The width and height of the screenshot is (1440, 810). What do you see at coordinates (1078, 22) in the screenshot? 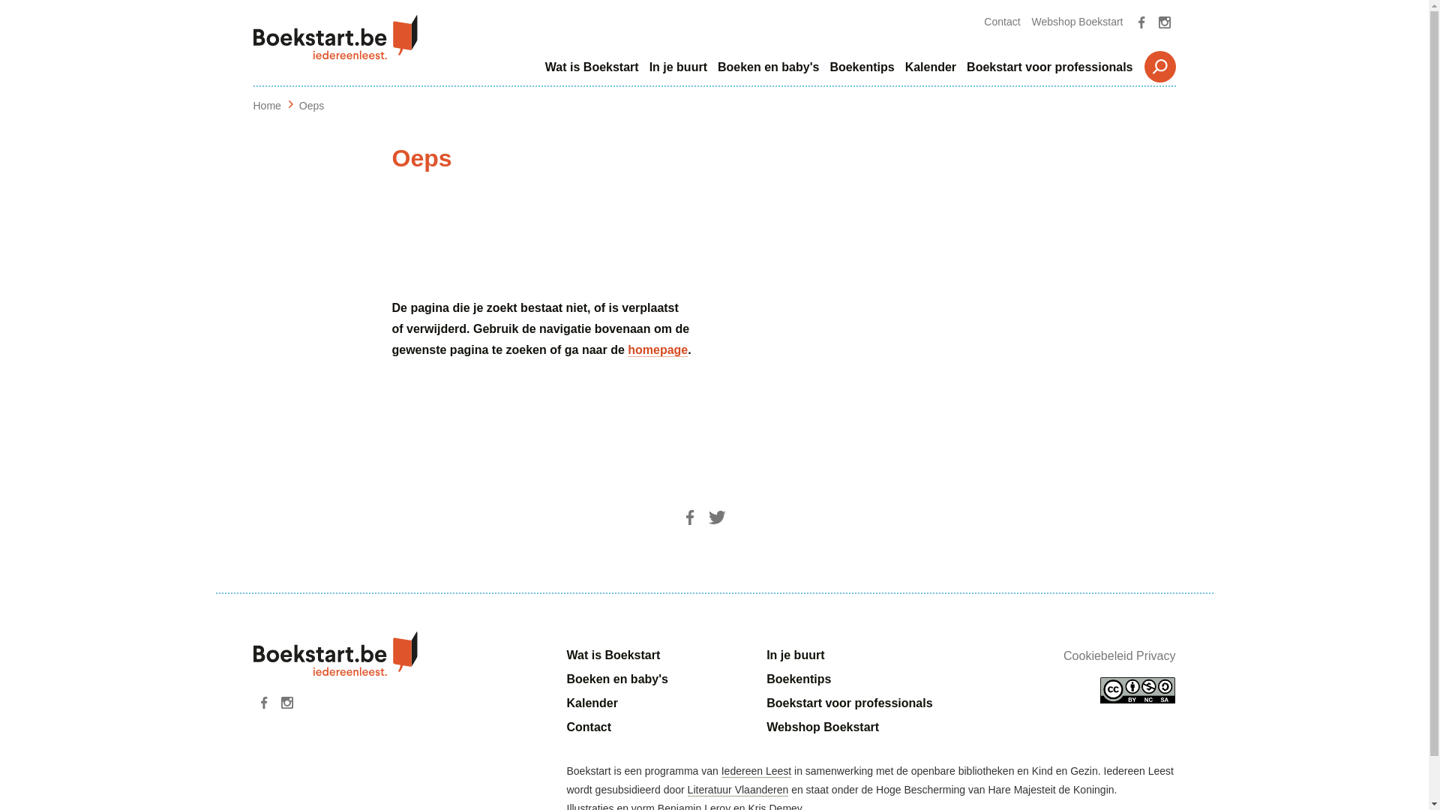
I see `Webshop Boekstart` at bounding box center [1078, 22].